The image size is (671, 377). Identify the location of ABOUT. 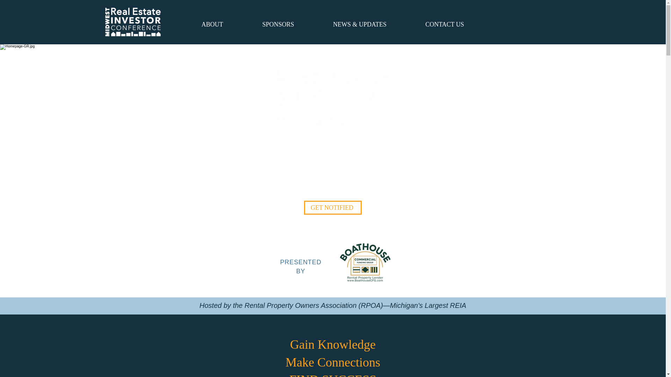
(212, 24).